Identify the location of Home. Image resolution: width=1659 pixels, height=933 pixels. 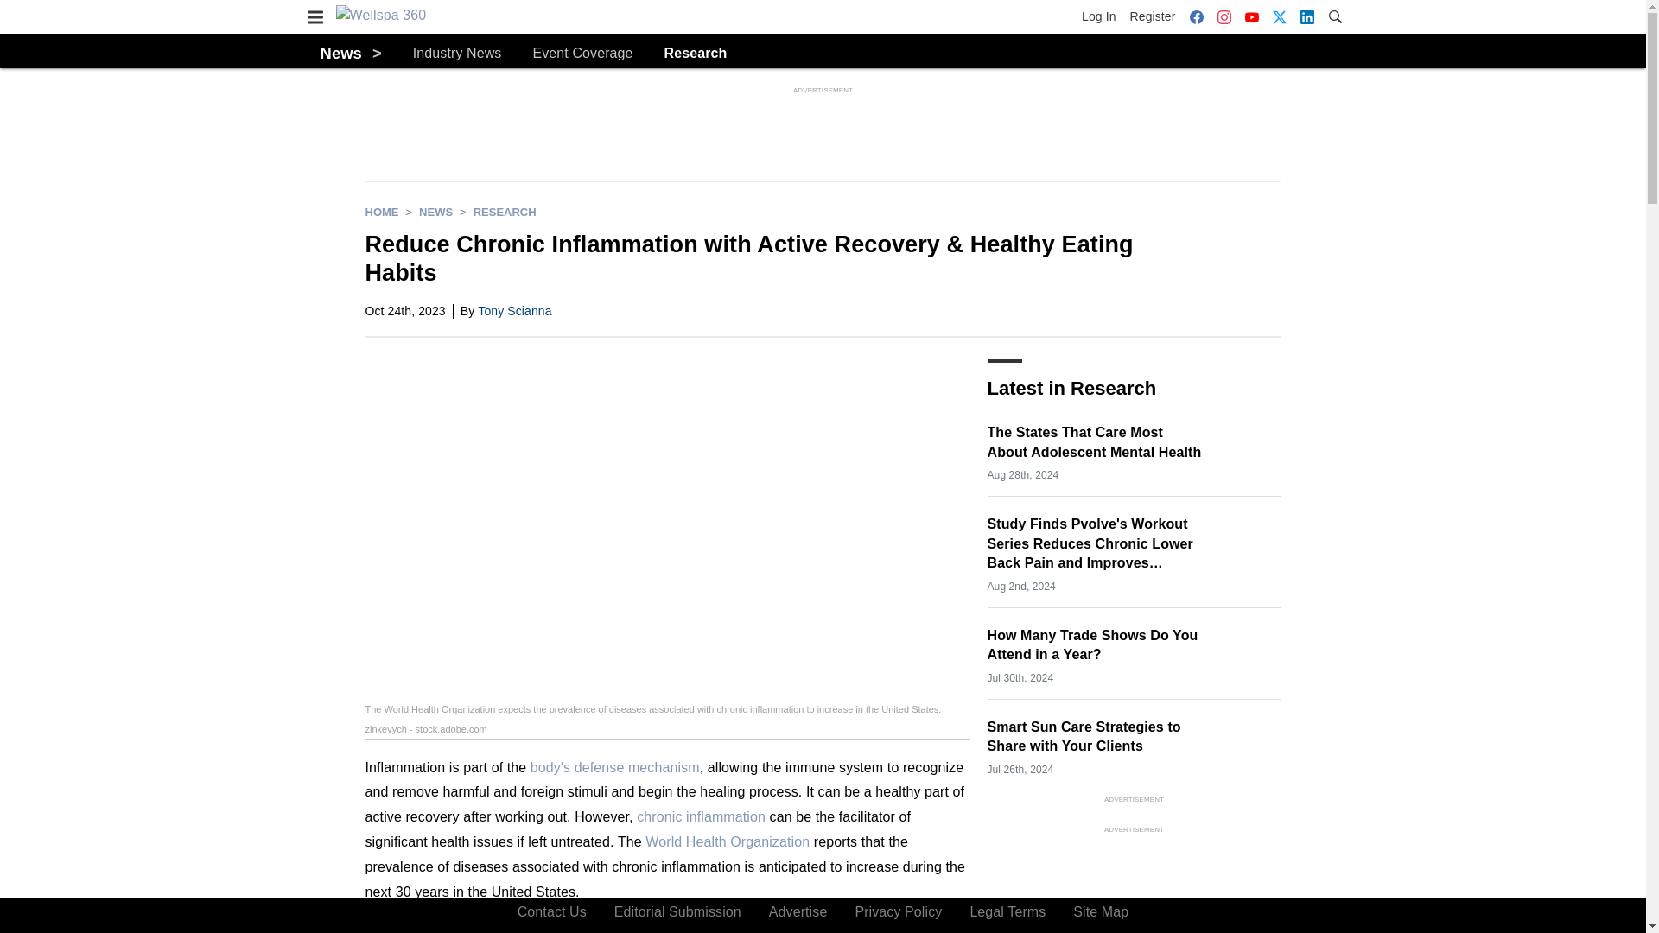
(381, 211).